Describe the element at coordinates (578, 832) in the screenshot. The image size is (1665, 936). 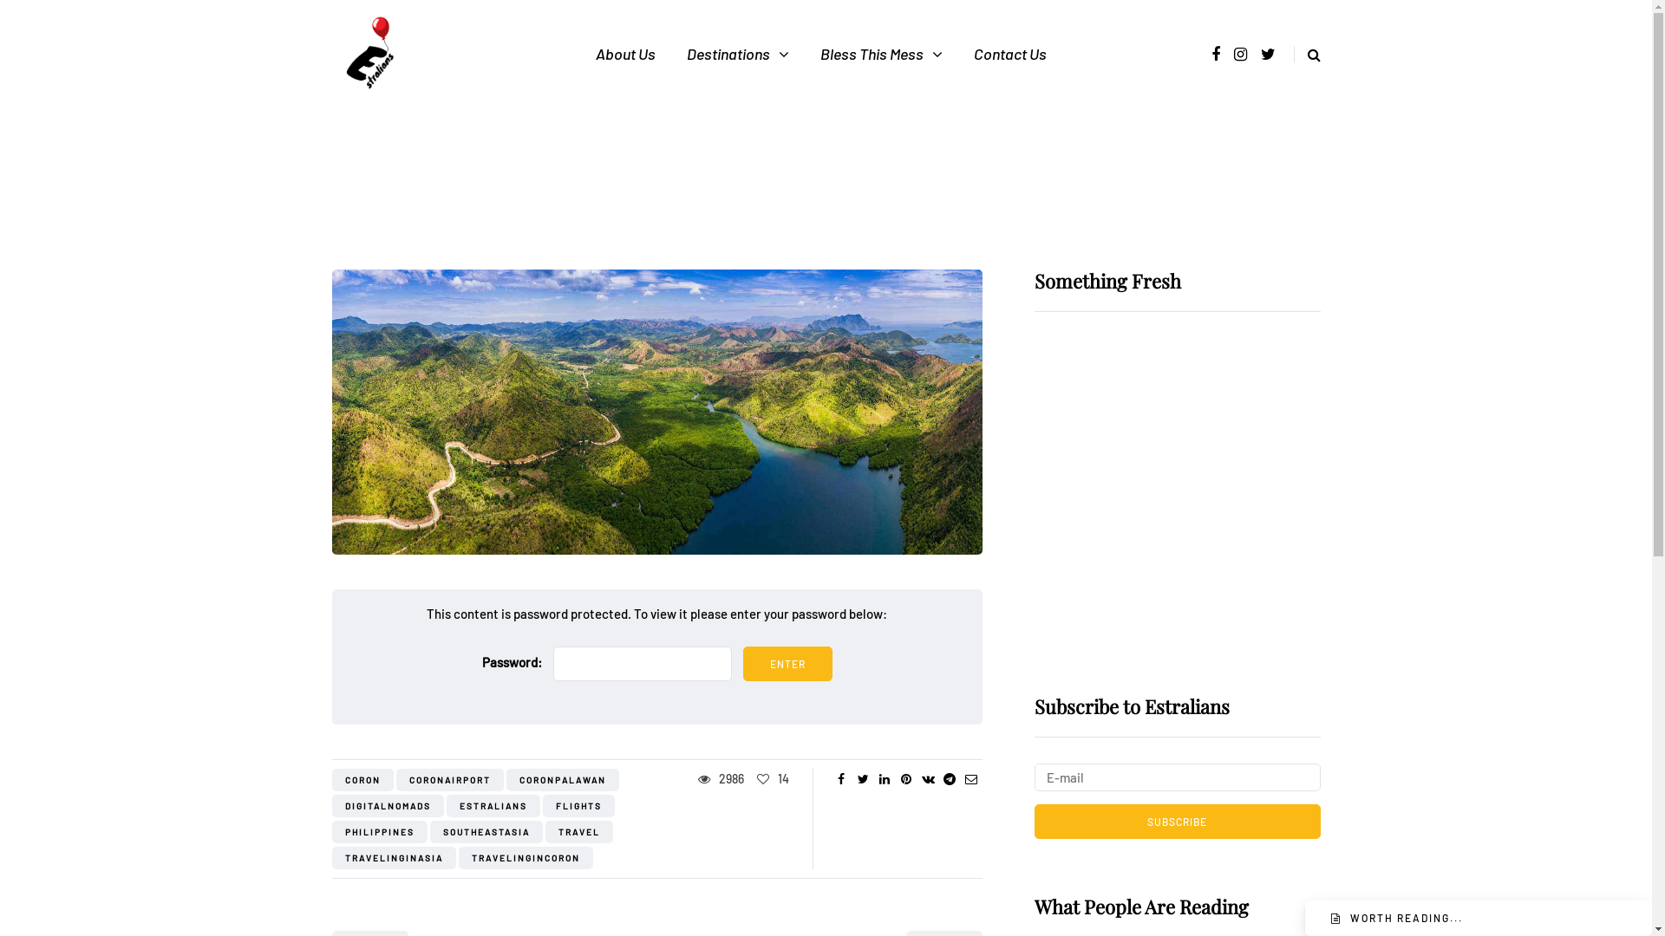
I see `TRAVEL` at that location.